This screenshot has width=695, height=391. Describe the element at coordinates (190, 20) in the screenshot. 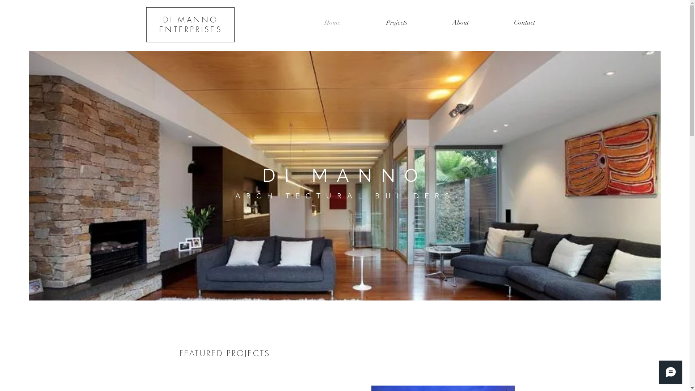

I see `DI MANNO` at that location.